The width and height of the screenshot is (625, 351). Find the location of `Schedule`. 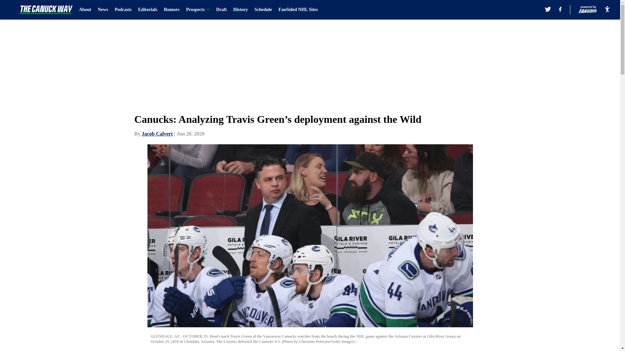

Schedule is located at coordinates (263, 10).